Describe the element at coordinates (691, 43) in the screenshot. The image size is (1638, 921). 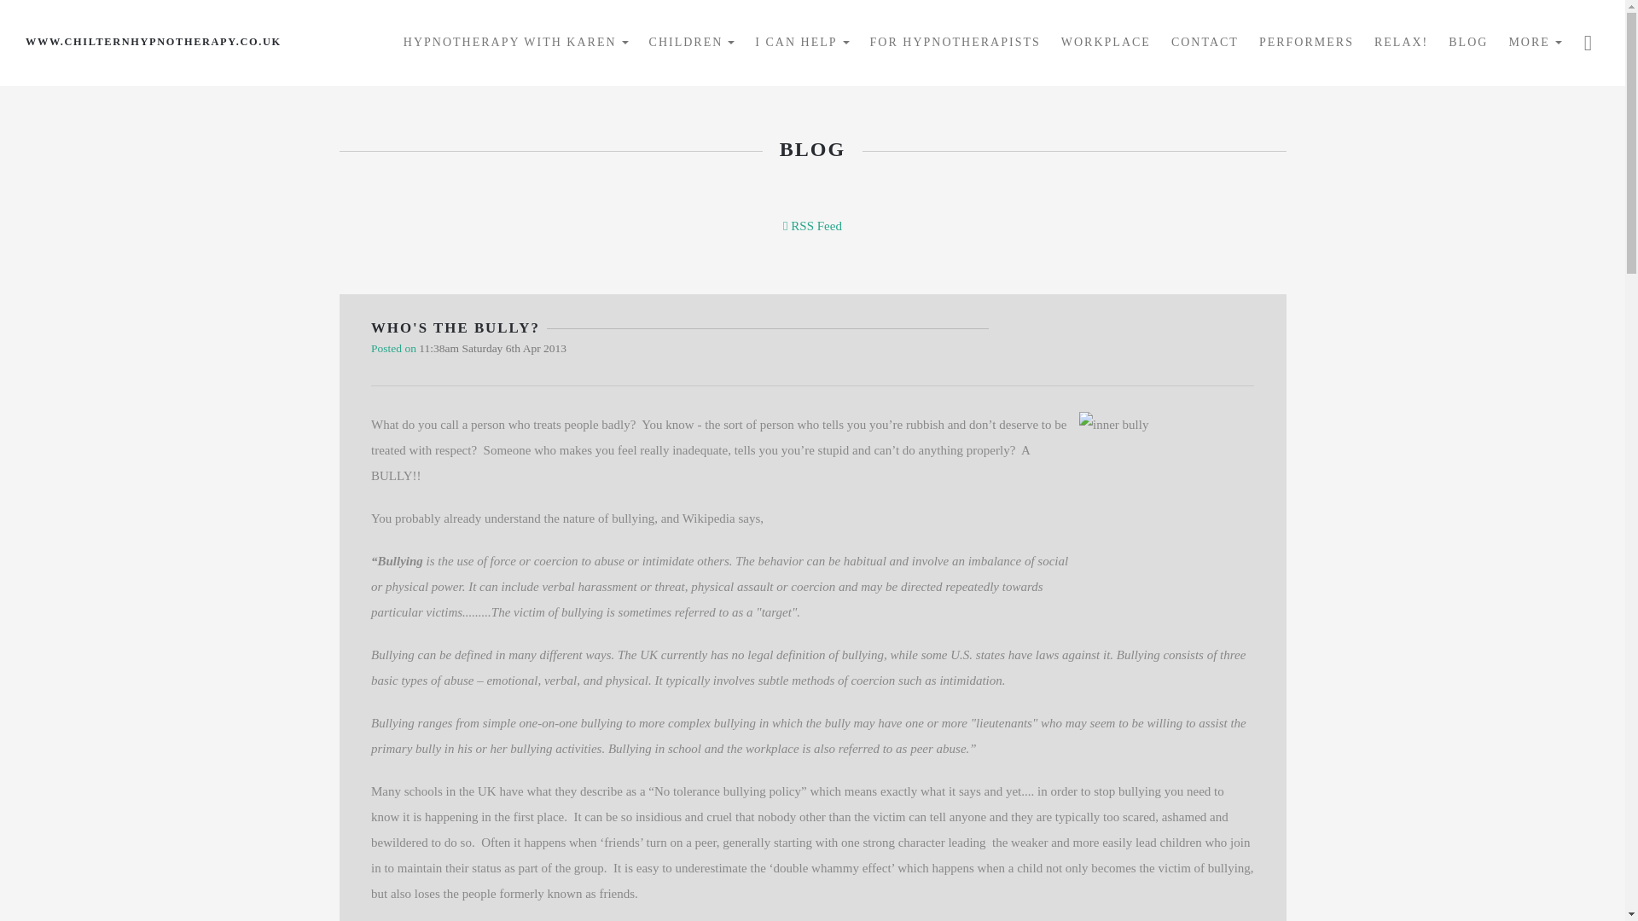
I see `CHILDREN` at that location.